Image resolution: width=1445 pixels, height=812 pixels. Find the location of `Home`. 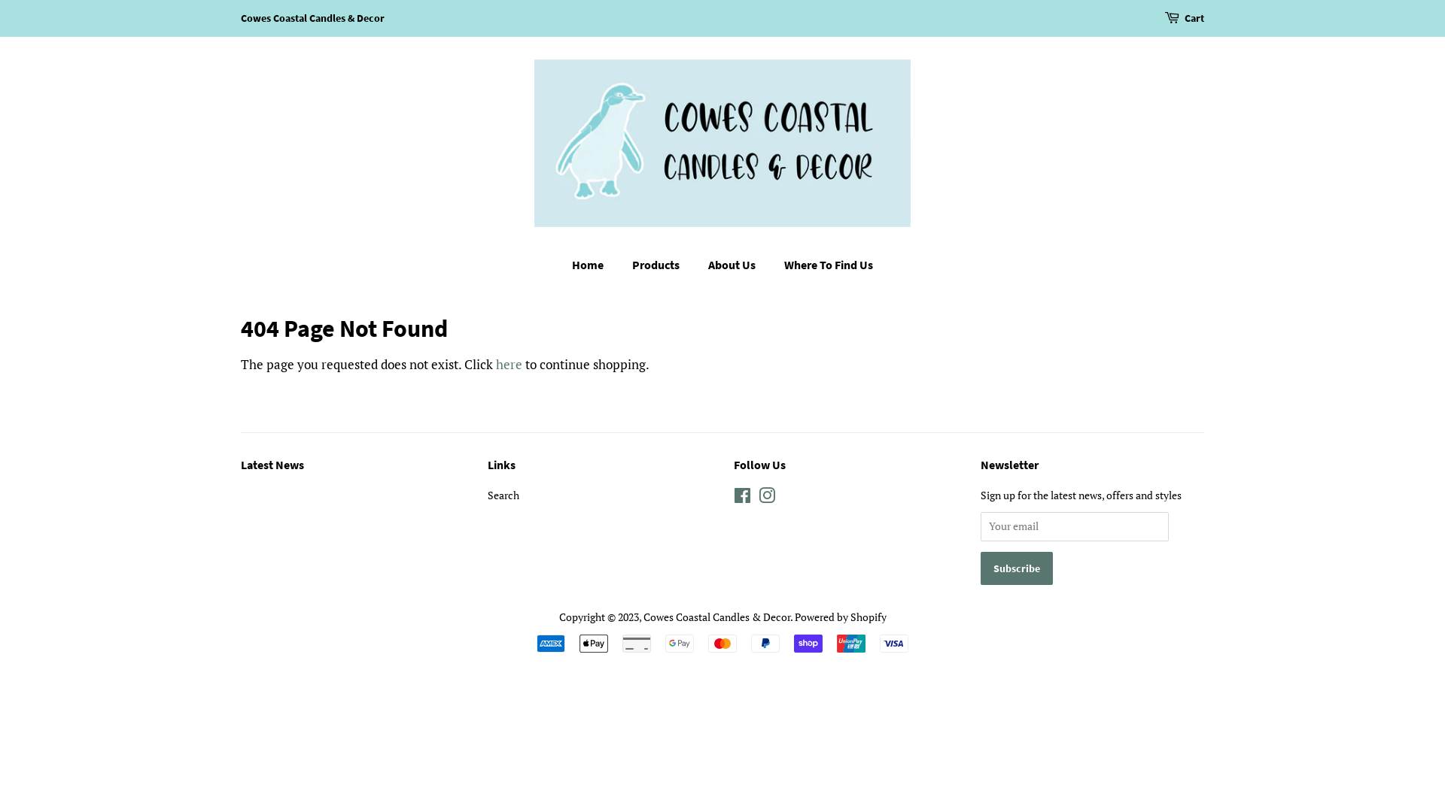

Home is located at coordinates (595, 265).